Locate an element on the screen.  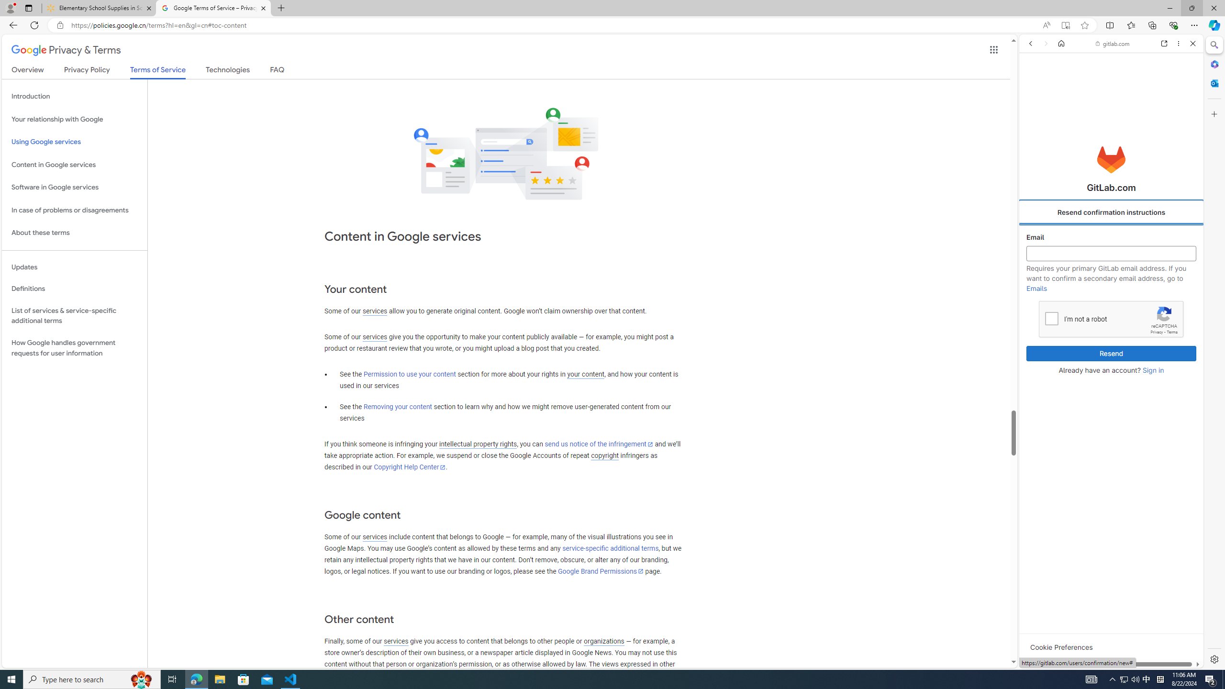
ALL   is located at coordinates (1034, 110).